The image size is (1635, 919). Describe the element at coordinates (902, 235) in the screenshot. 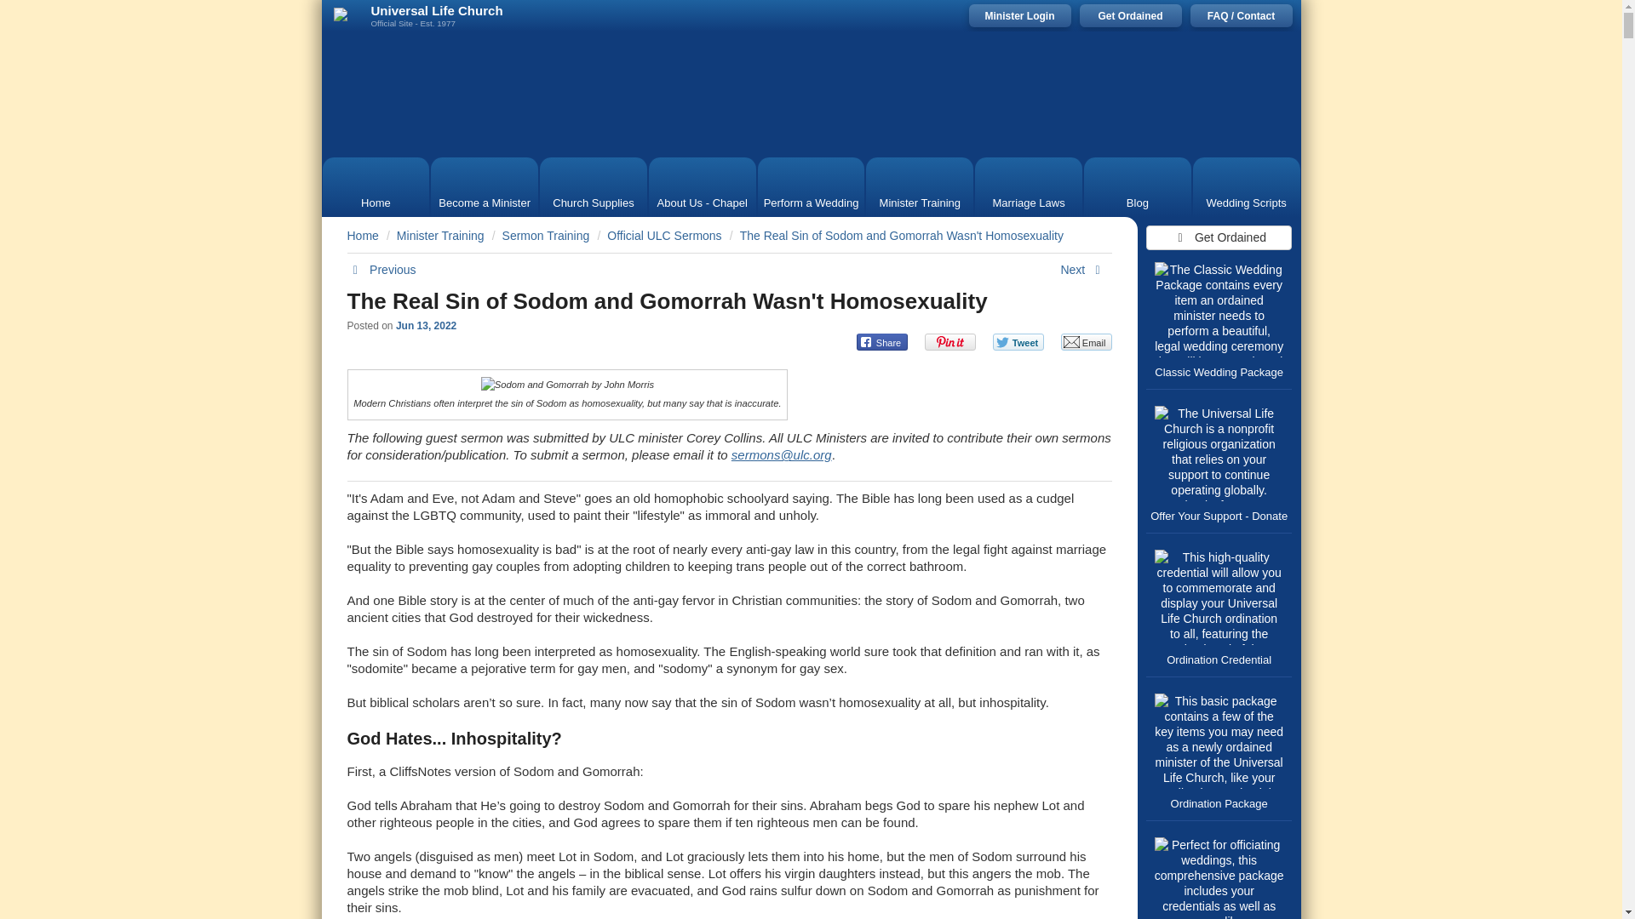

I see `The Real Sin of Sodom and Gomorrah Wasn't Homosexuality` at that location.